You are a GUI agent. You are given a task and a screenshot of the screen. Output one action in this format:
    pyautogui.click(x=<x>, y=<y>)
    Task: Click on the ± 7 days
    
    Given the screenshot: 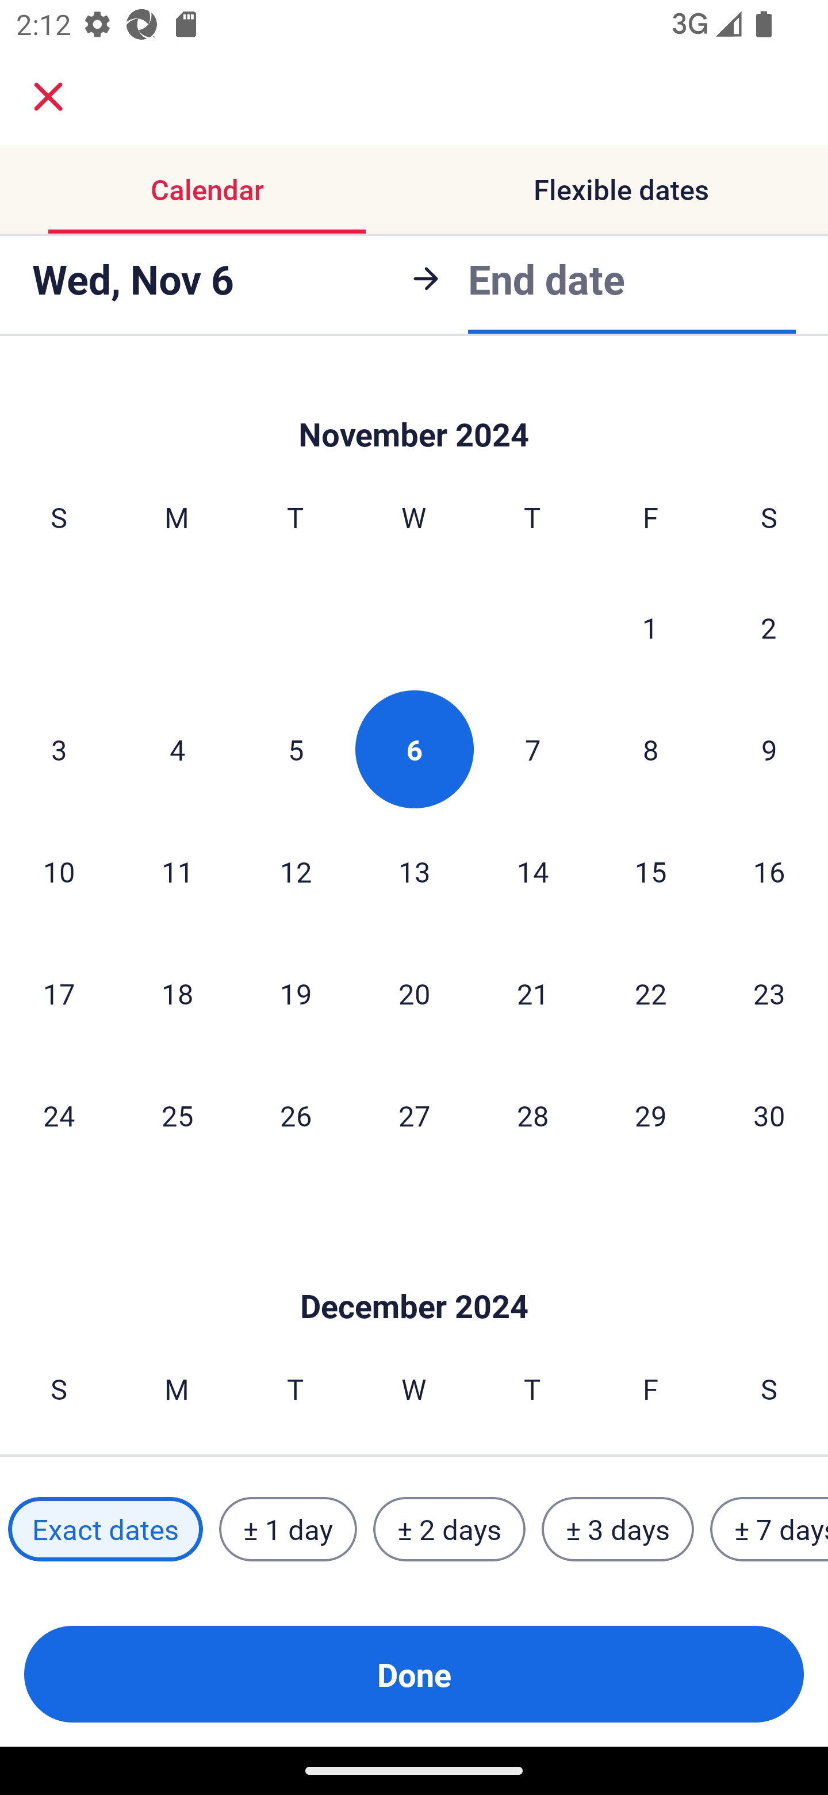 What is the action you would take?
    pyautogui.click(x=769, y=1529)
    